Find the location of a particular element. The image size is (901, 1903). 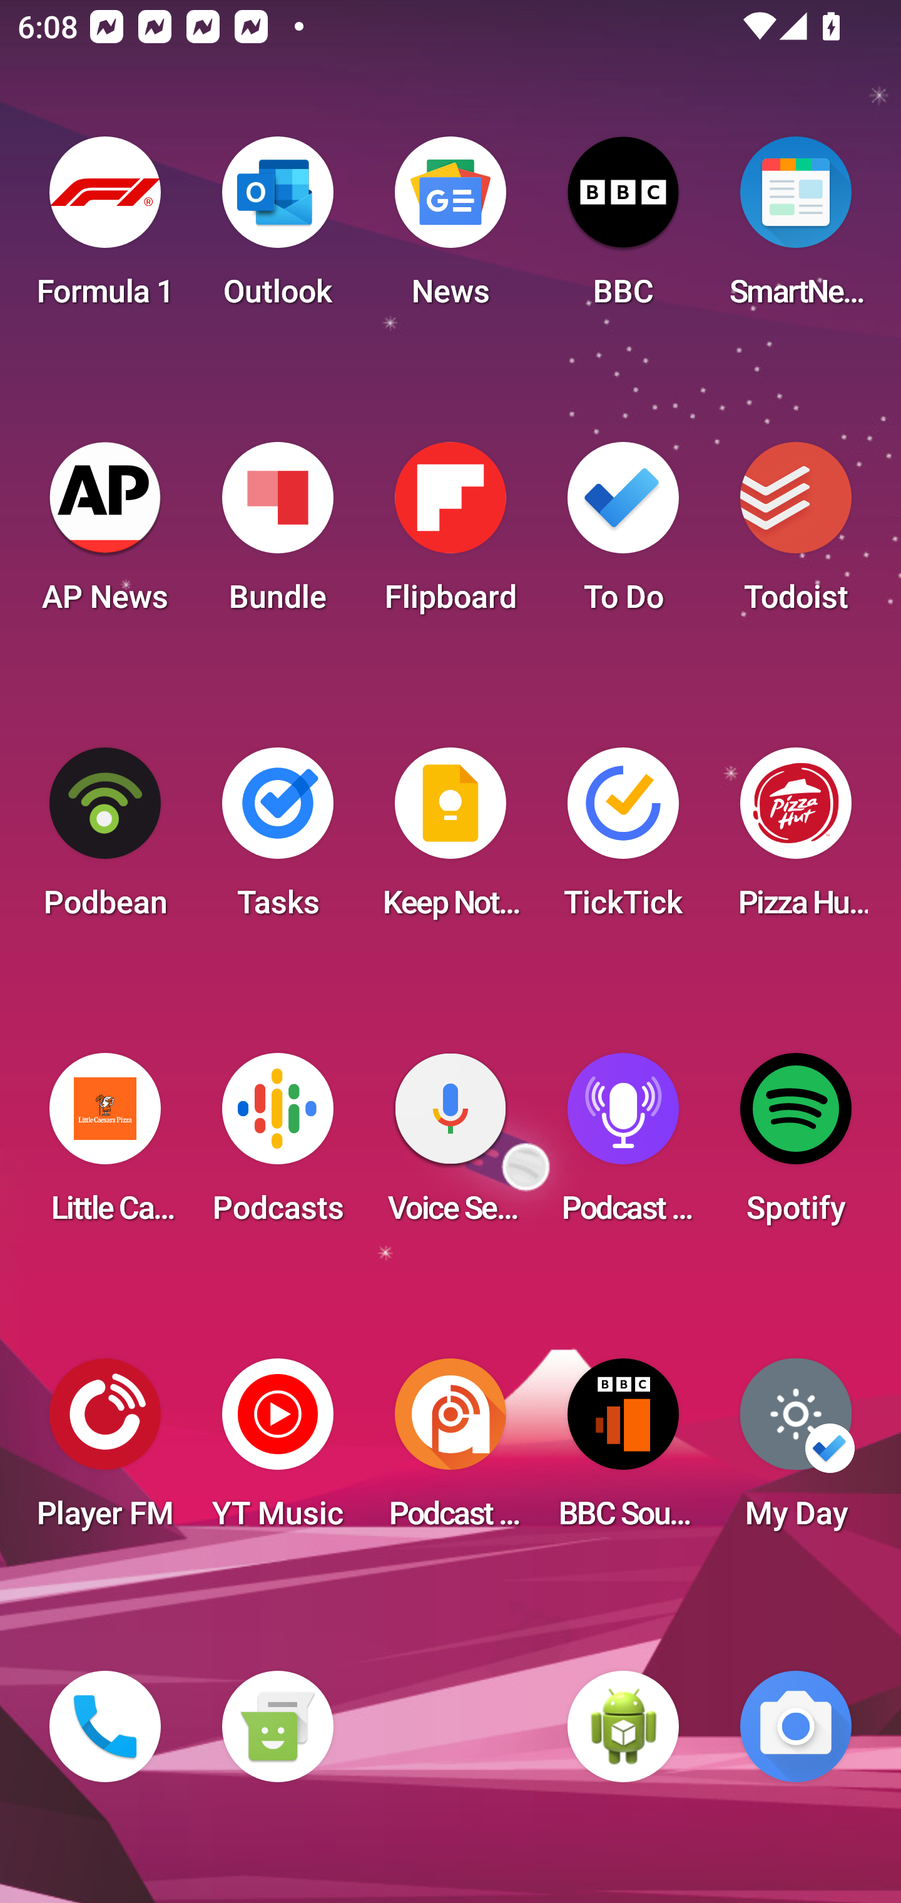

AP News is located at coordinates (105, 535).